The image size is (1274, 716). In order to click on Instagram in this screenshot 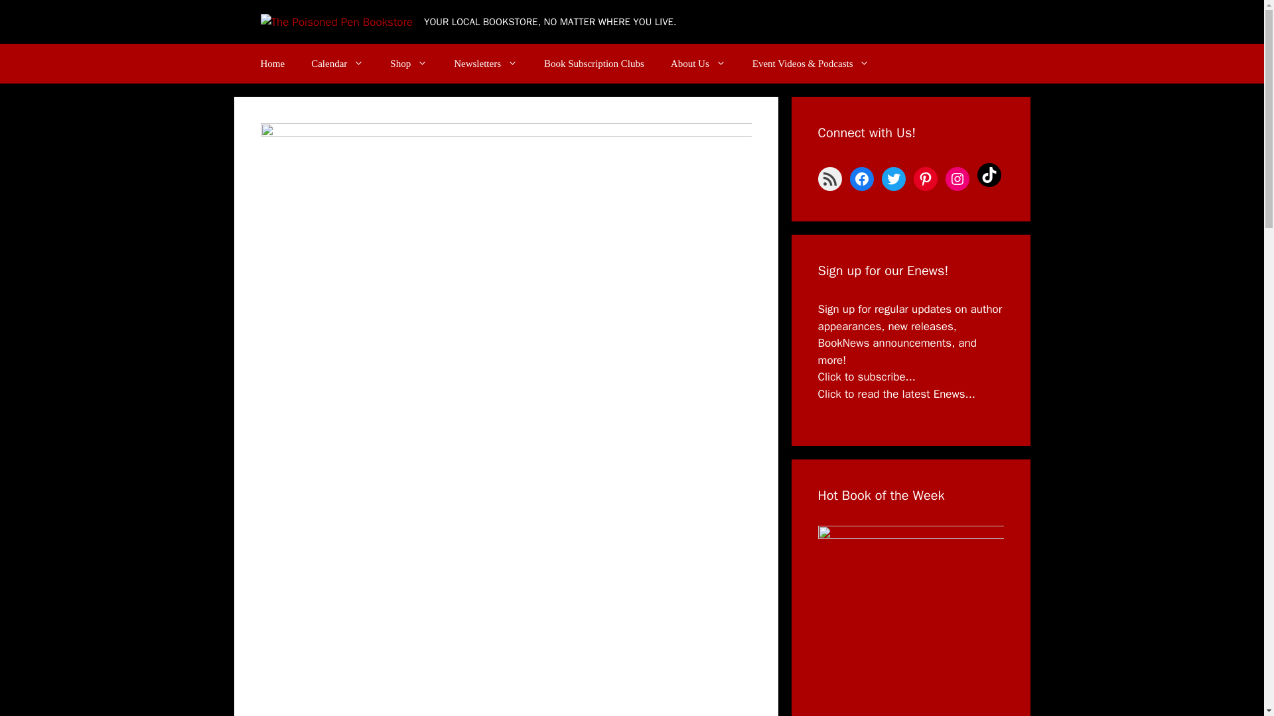, I will do `click(957, 179)`.